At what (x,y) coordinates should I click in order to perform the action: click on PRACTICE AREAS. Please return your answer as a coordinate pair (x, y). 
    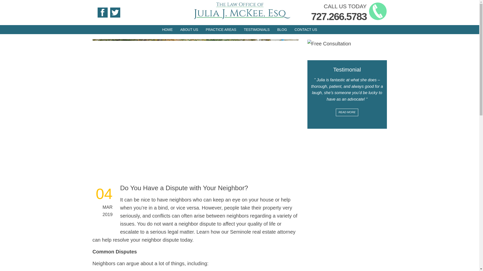
    Looking at the image, I should click on (221, 30).